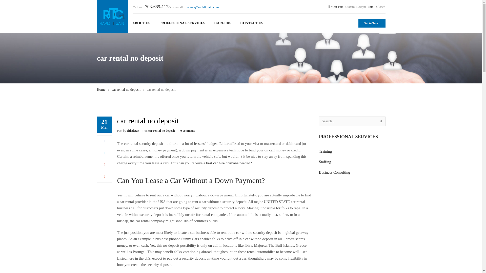  What do you see at coordinates (104, 164) in the screenshot?
I see `Google Plus` at bounding box center [104, 164].